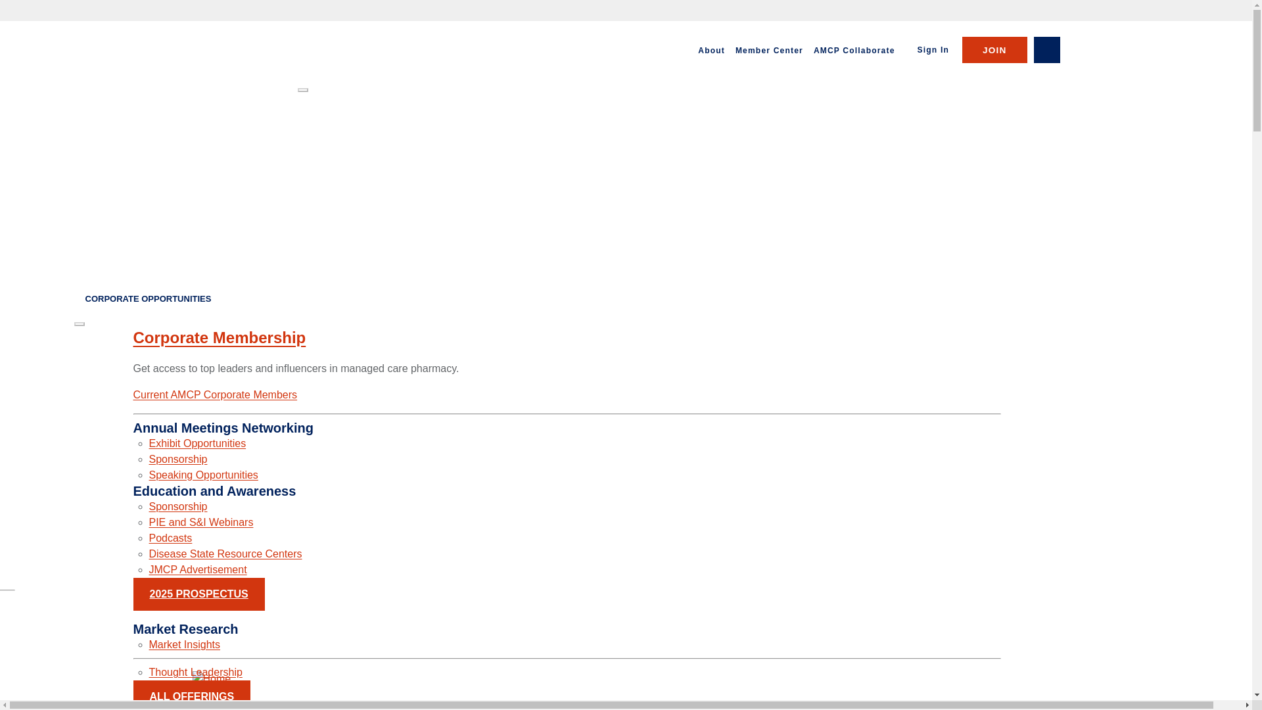 The image size is (1262, 710). What do you see at coordinates (769, 51) in the screenshot?
I see `Member Center` at bounding box center [769, 51].